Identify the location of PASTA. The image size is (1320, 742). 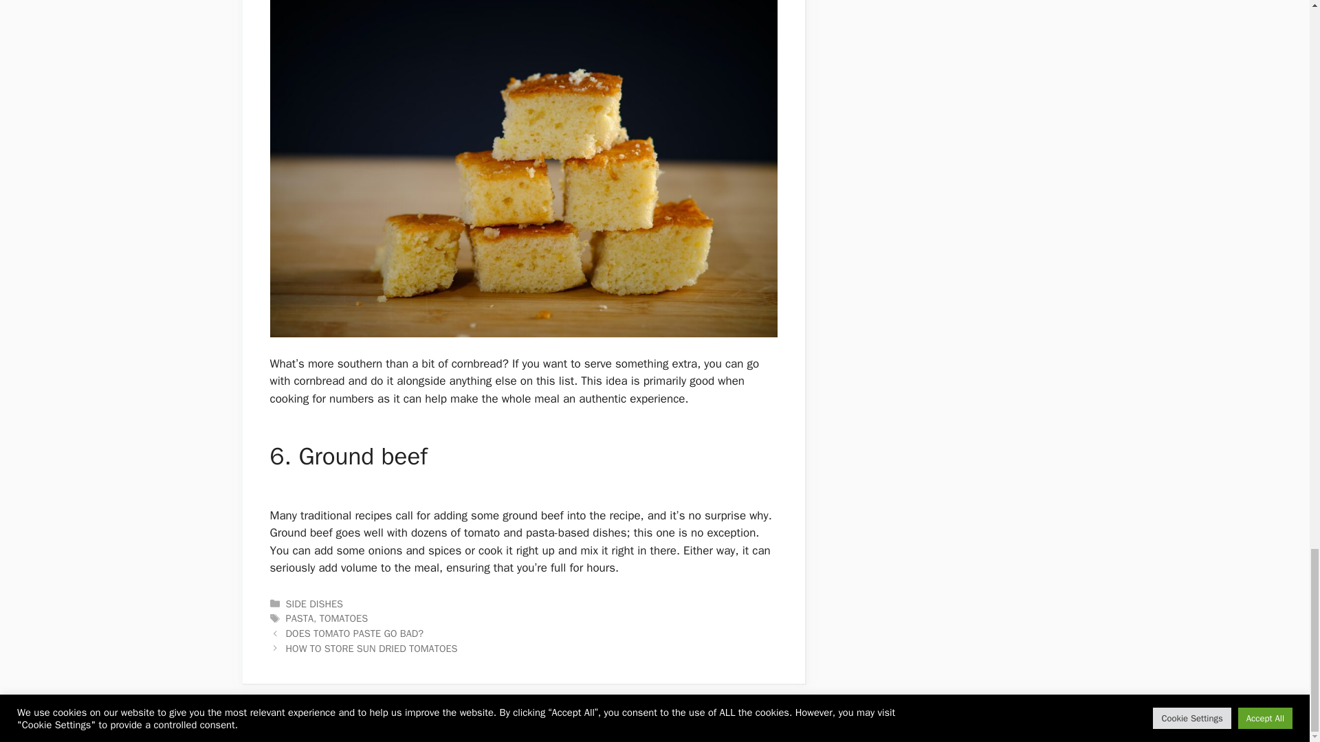
(300, 618).